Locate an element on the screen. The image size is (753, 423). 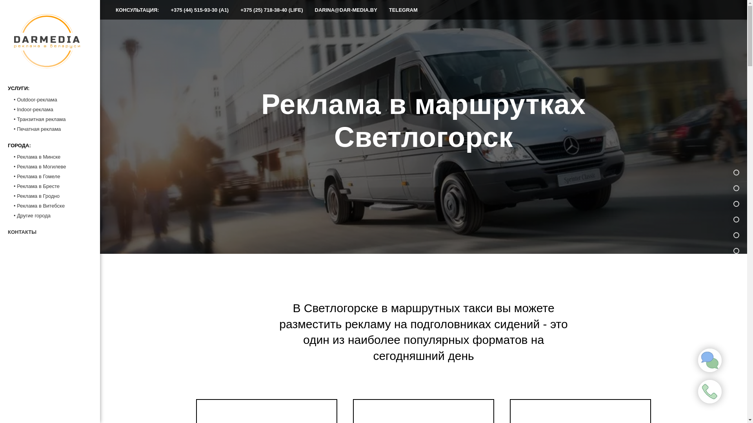
+375 (25) 718-38-40 (LIFE) is located at coordinates (271, 10).